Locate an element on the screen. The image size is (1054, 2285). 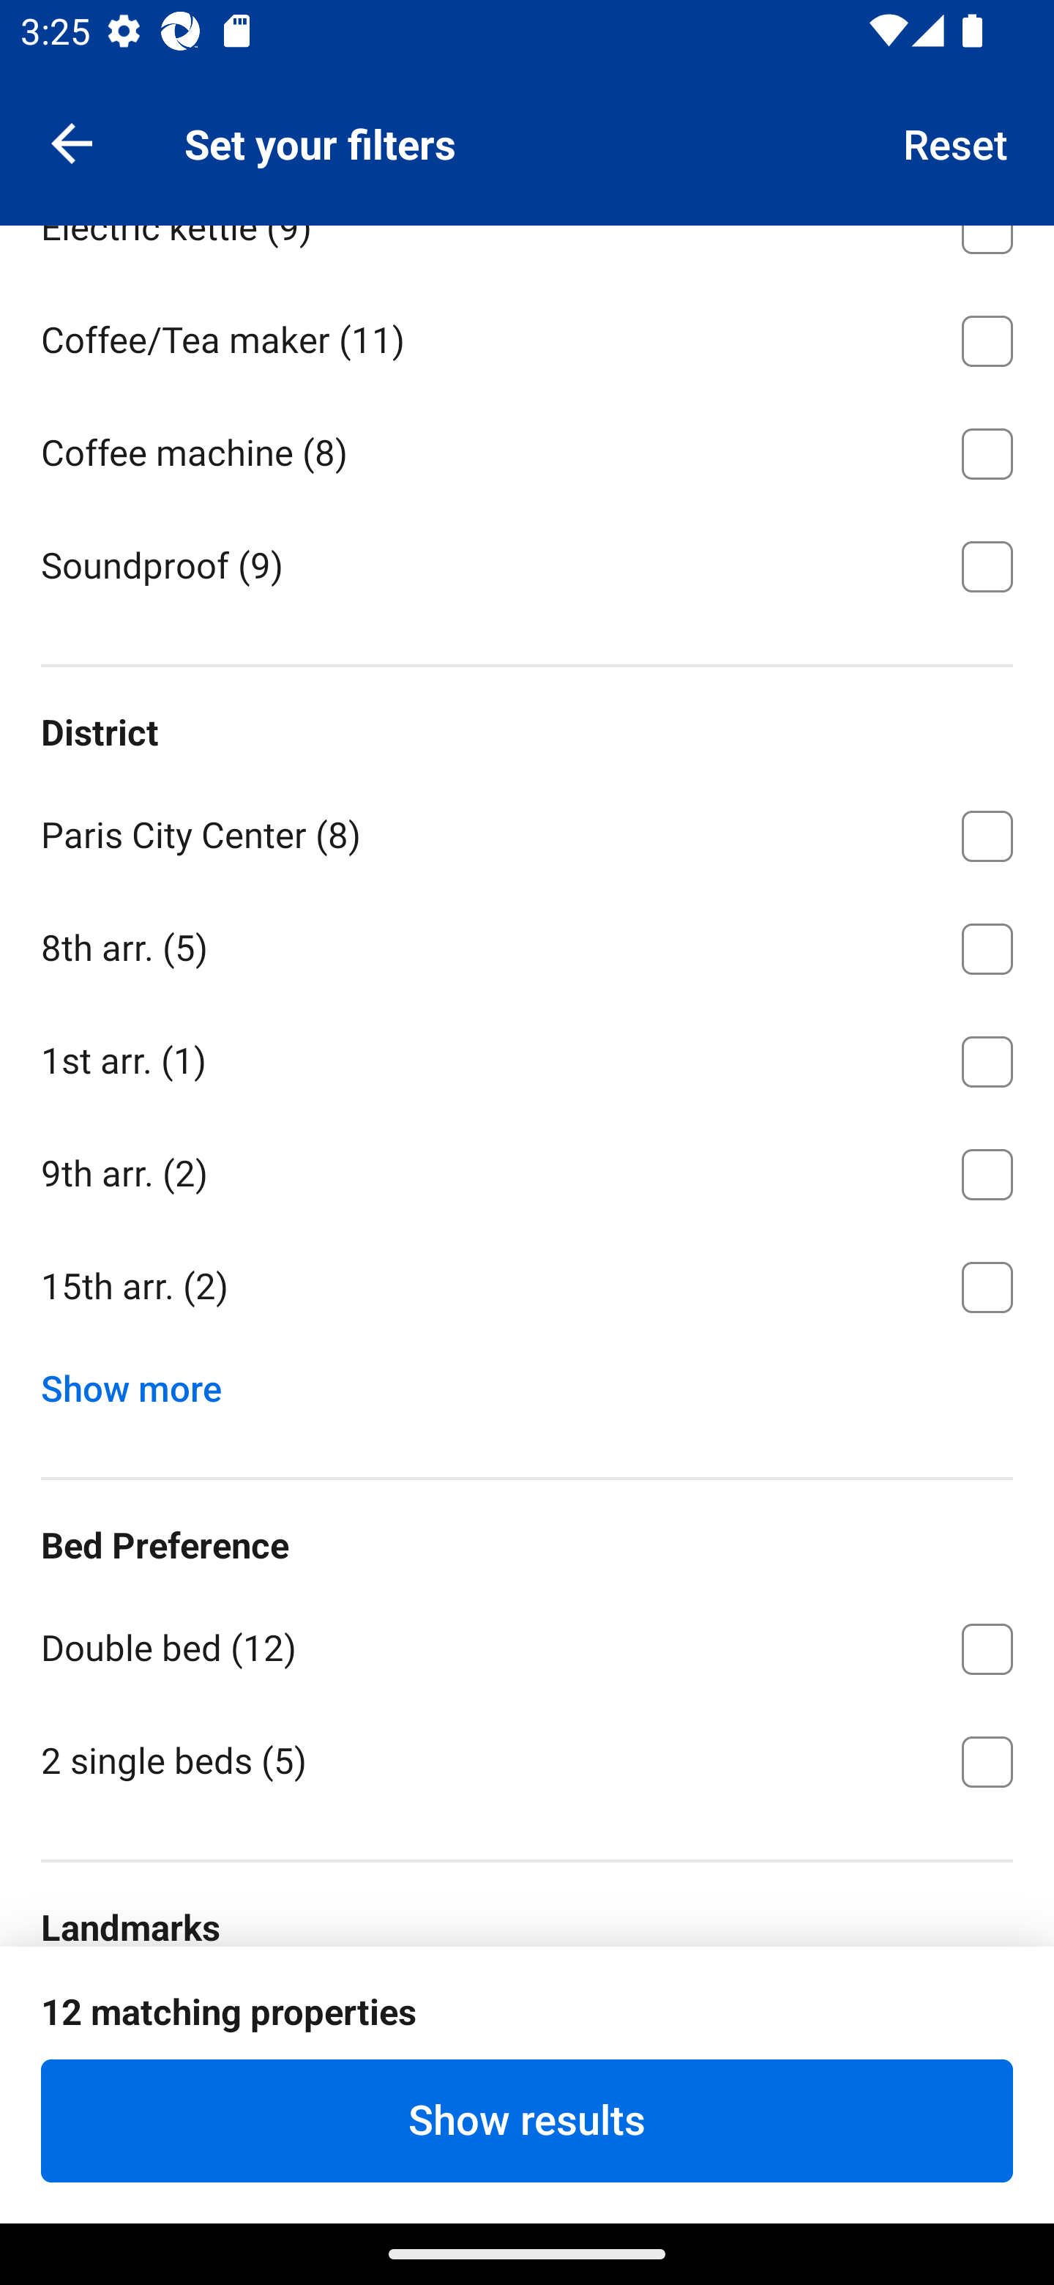
Double bed ⁦(12) is located at coordinates (527, 1643).